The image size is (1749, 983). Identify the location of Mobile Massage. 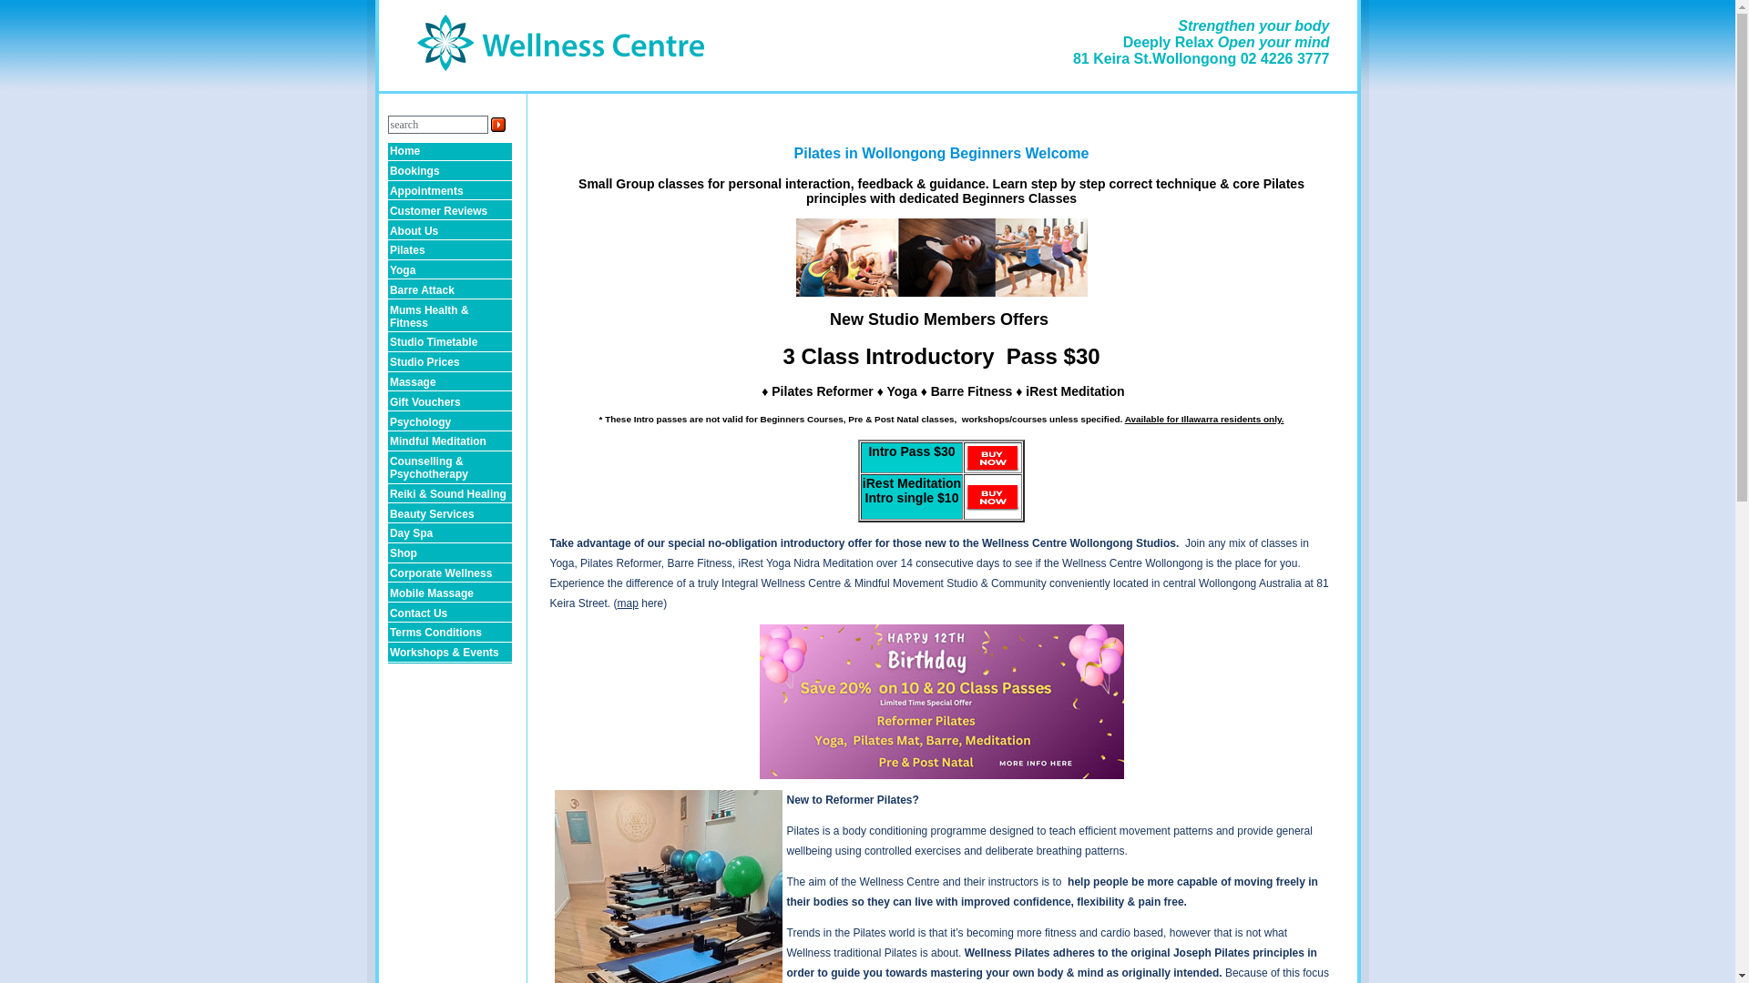
(450, 593).